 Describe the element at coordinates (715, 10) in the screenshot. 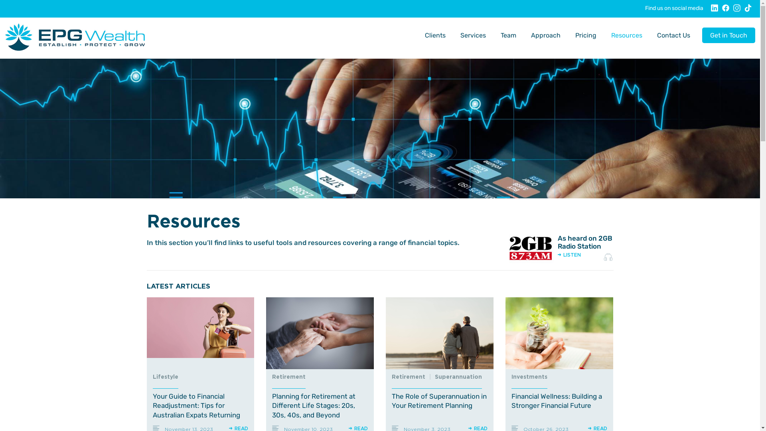

I see `LinkedIn` at that location.